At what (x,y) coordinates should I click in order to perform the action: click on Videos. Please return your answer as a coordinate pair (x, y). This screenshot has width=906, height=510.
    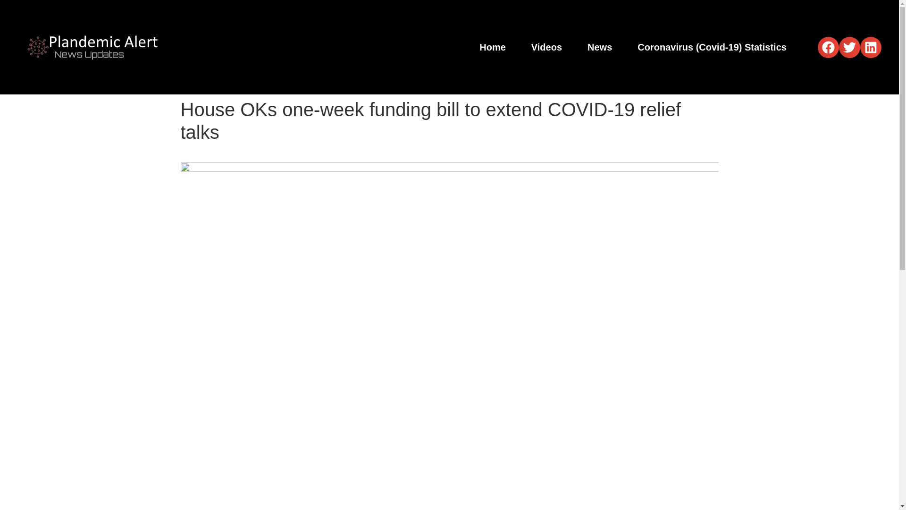
    Looking at the image, I should click on (546, 47).